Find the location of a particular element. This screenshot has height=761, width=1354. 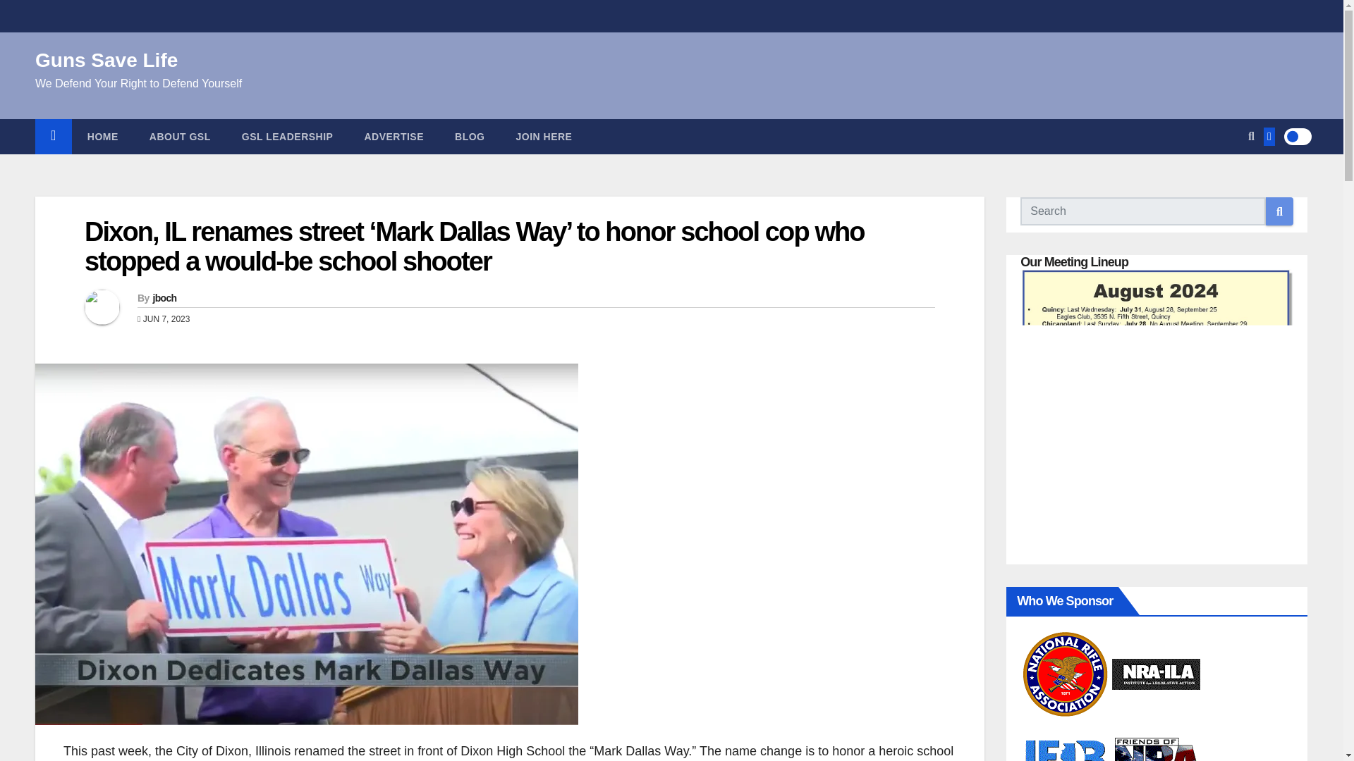

HOME is located at coordinates (103, 137).